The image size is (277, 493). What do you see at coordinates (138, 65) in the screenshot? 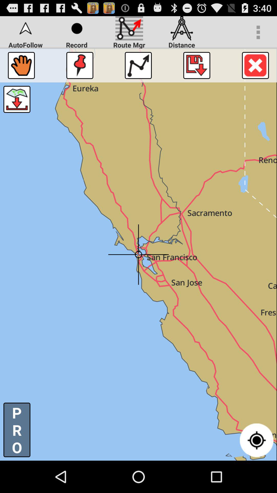
I see `create route` at bounding box center [138, 65].